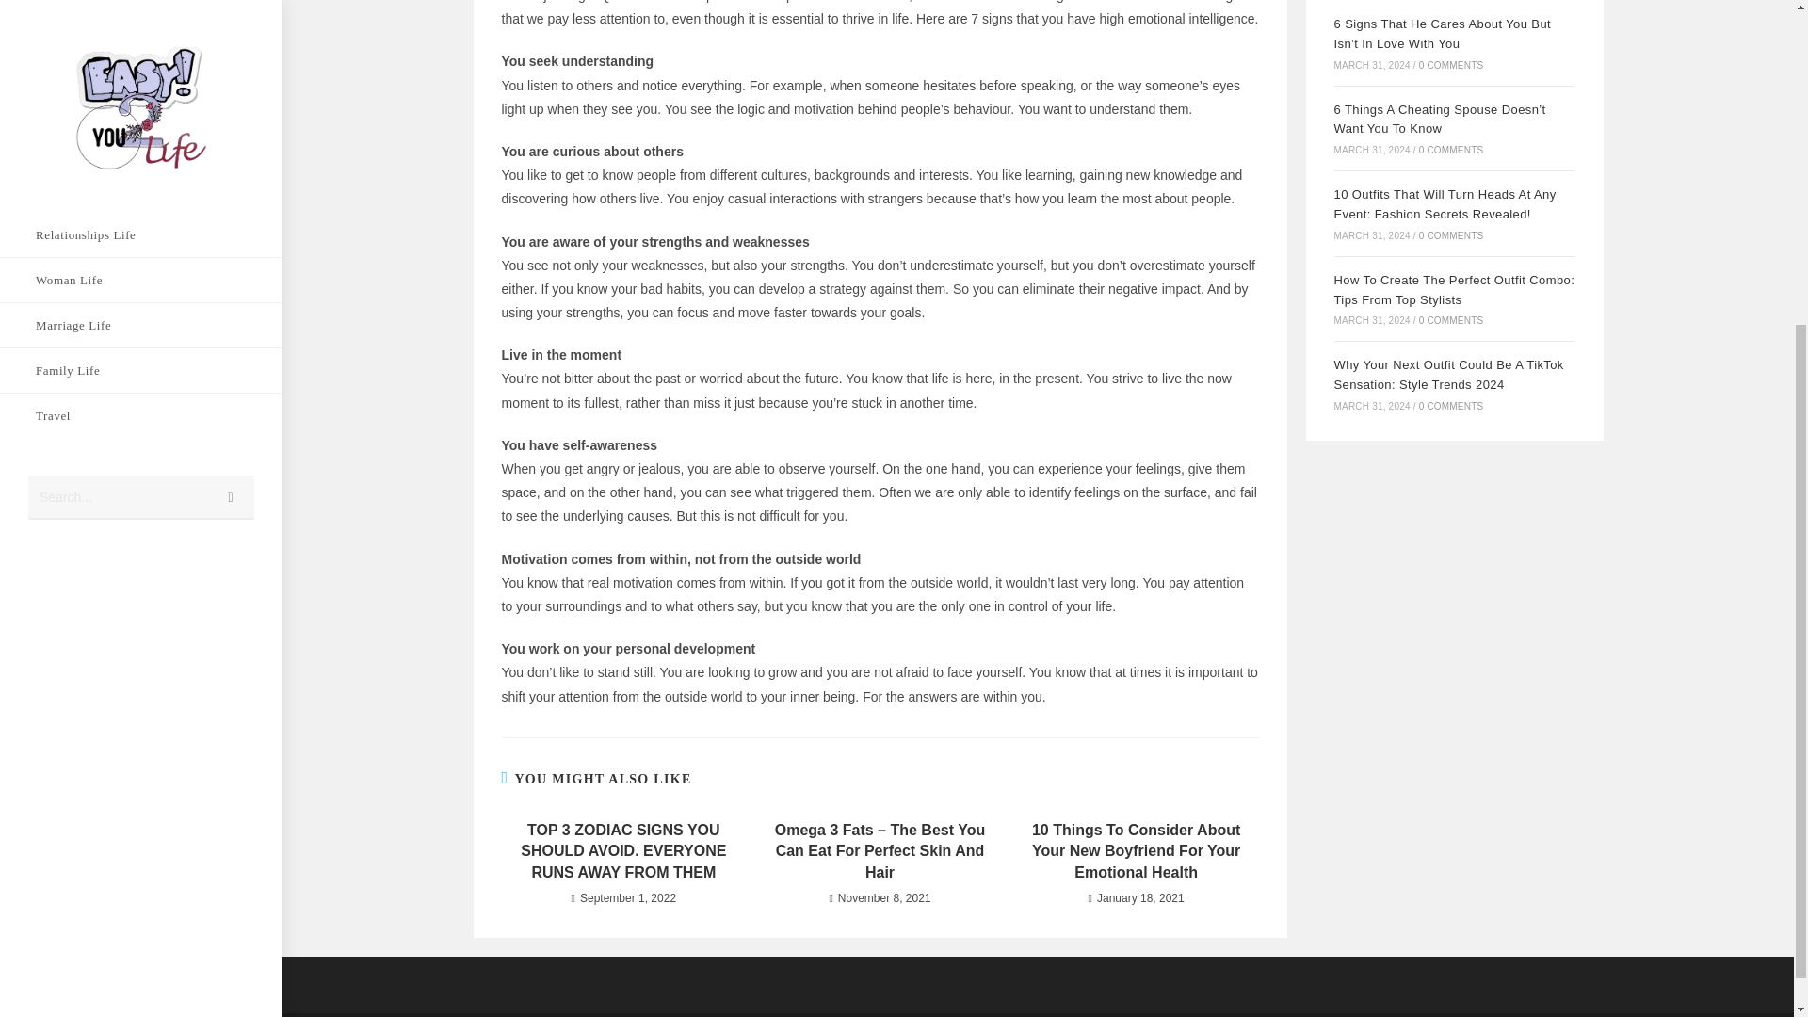 The height and width of the screenshot is (1017, 1808). Describe the element at coordinates (1452, 64) in the screenshot. I see `0 COMMENTS` at that location.